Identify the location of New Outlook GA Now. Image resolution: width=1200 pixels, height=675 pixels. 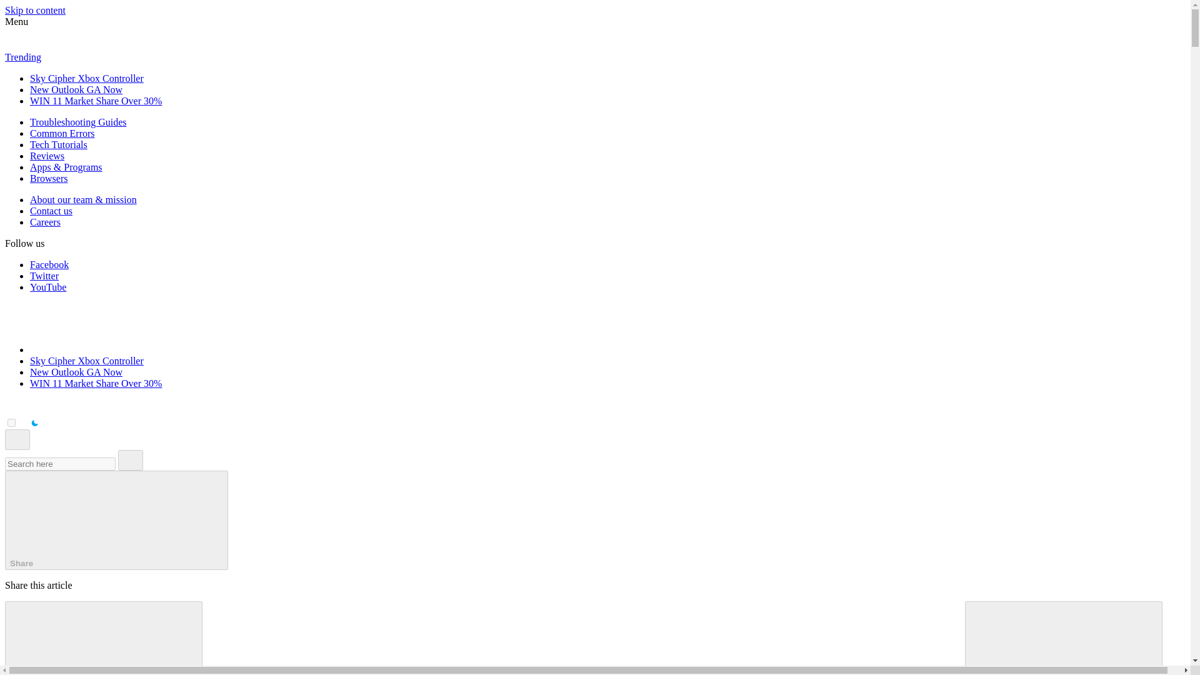
(76, 90).